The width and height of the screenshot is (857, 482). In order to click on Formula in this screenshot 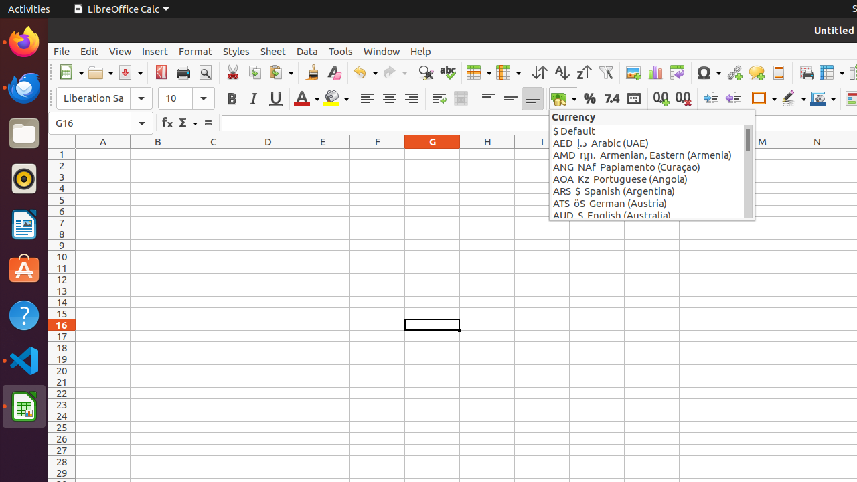, I will do `click(208, 123)`.